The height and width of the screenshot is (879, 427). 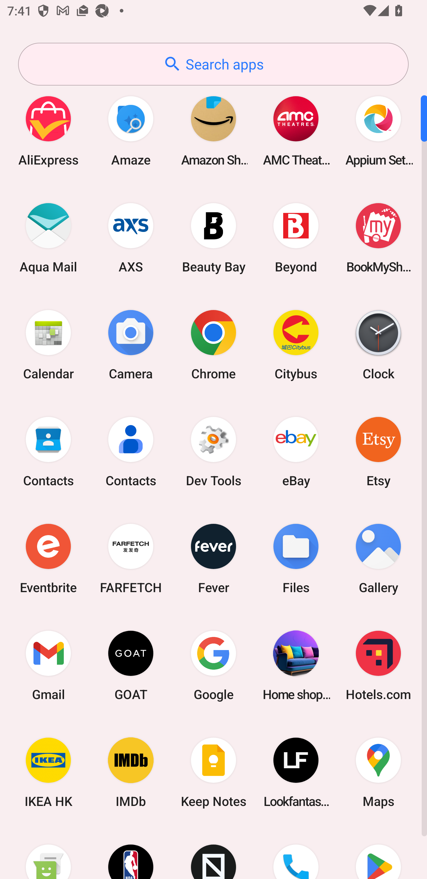 What do you see at coordinates (378, 238) in the screenshot?
I see `BookMyShow` at bounding box center [378, 238].